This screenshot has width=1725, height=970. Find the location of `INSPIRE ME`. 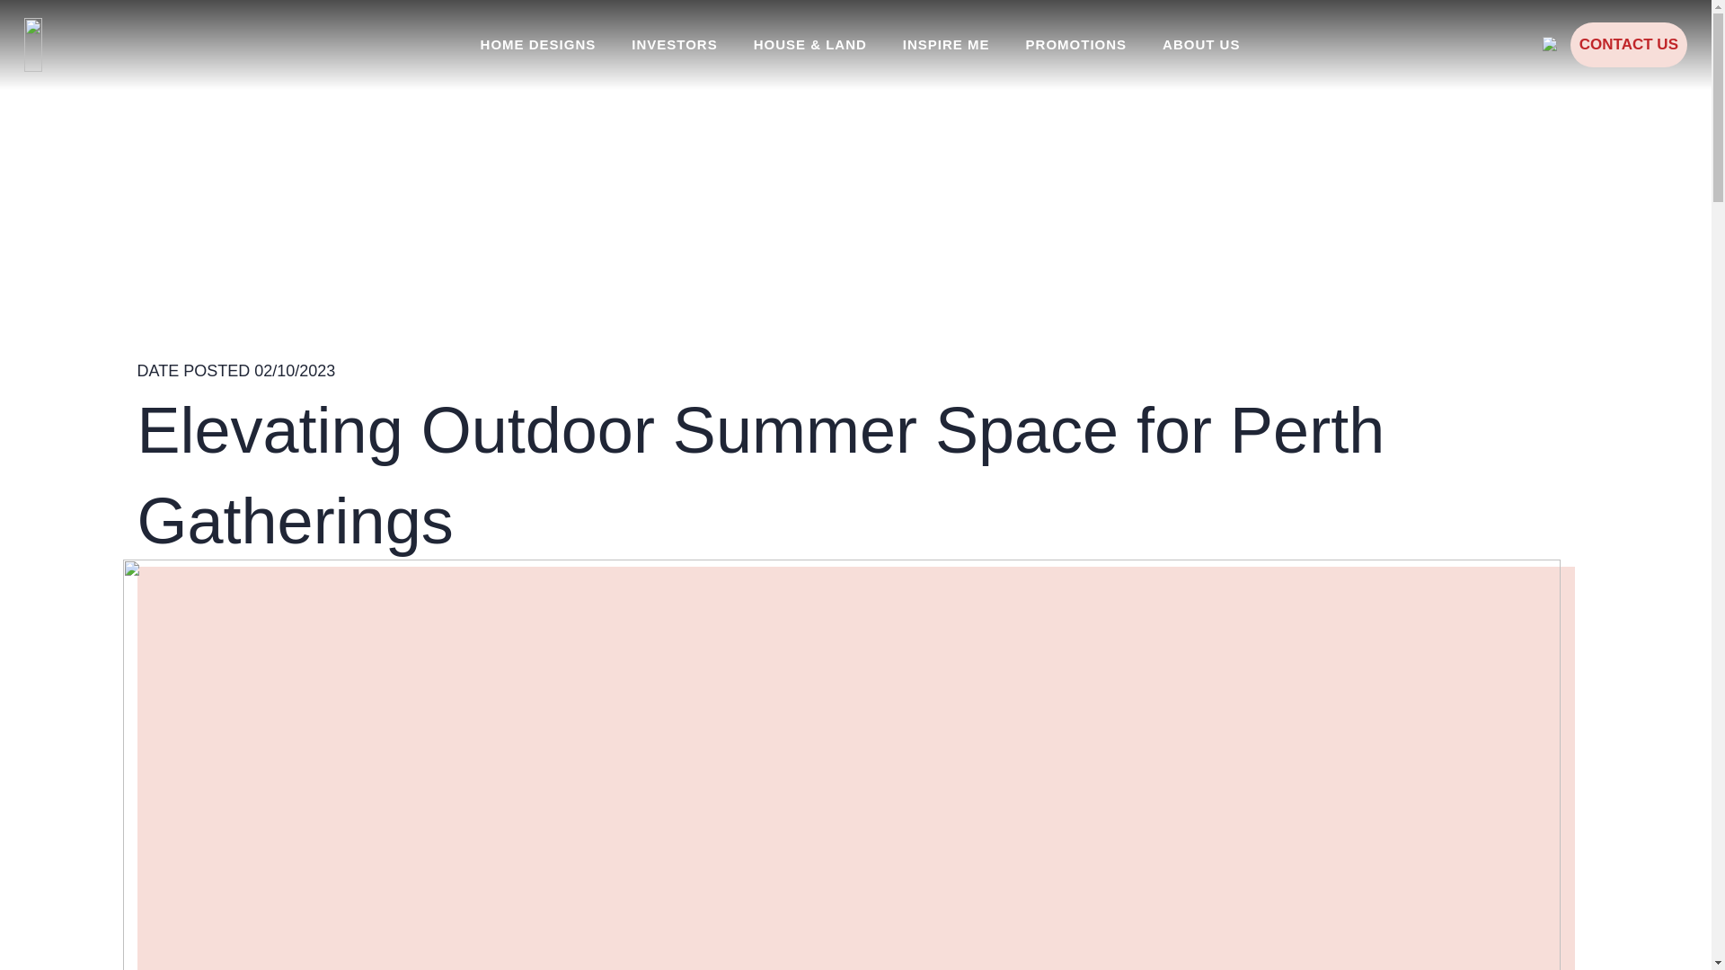

INSPIRE ME is located at coordinates (945, 45).